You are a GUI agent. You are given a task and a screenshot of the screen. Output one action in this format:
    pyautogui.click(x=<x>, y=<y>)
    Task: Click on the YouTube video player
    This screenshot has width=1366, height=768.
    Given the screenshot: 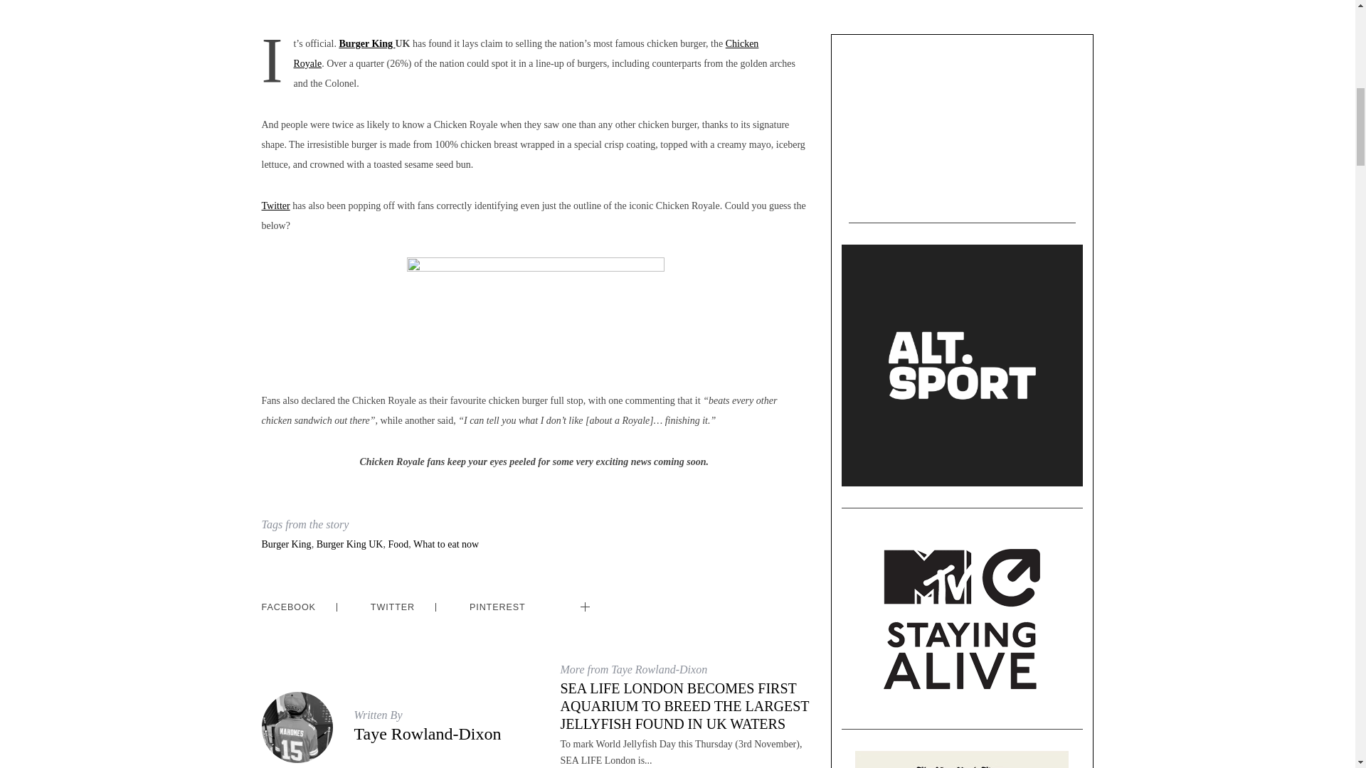 What is the action you would take?
    pyautogui.click(x=962, y=123)
    